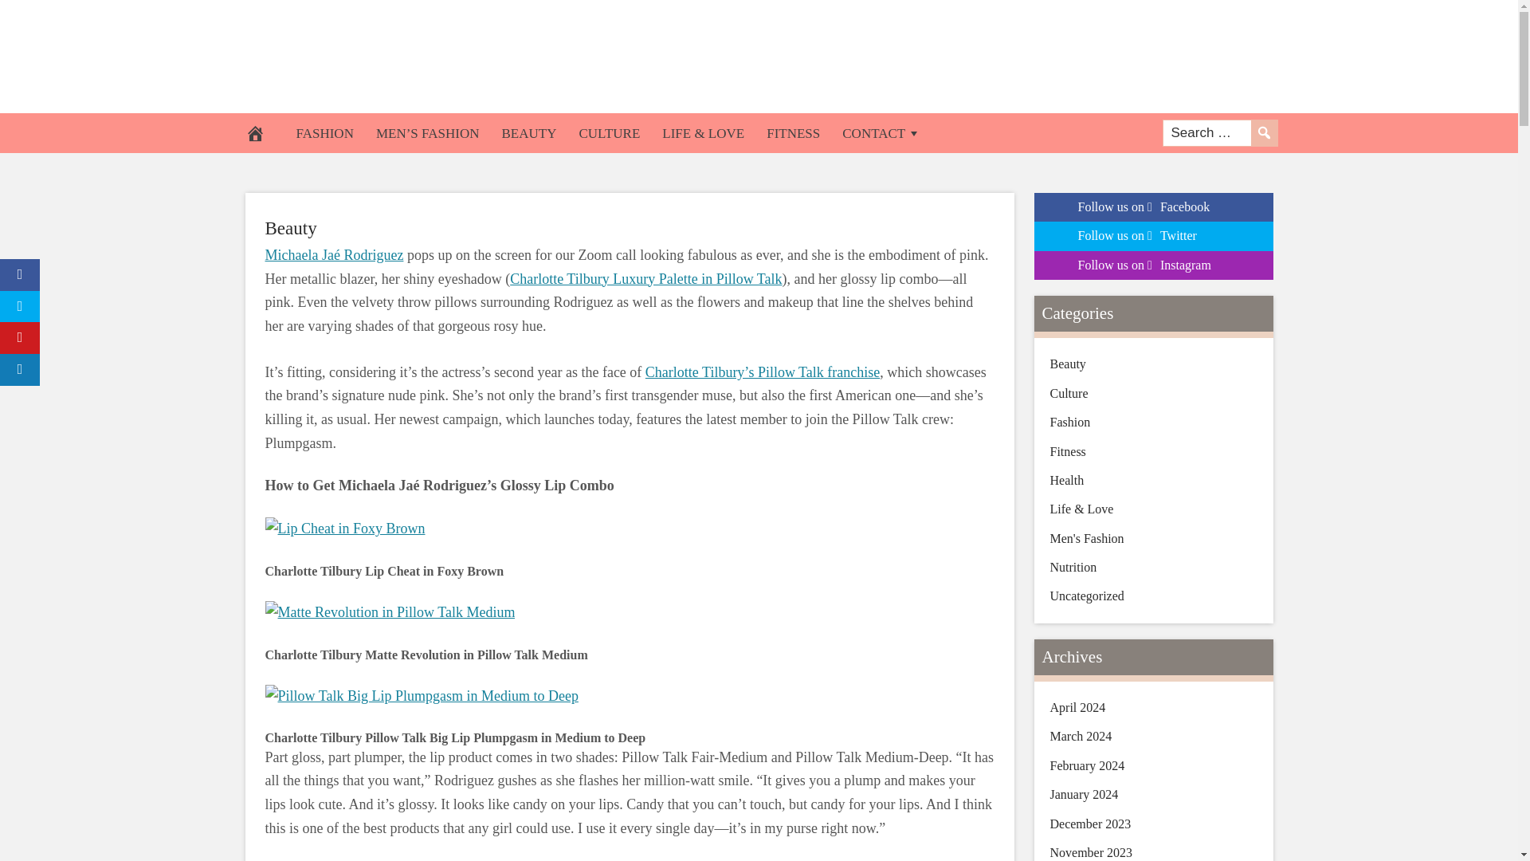  Describe the element at coordinates (325, 132) in the screenshot. I see `FASHION` at that location.